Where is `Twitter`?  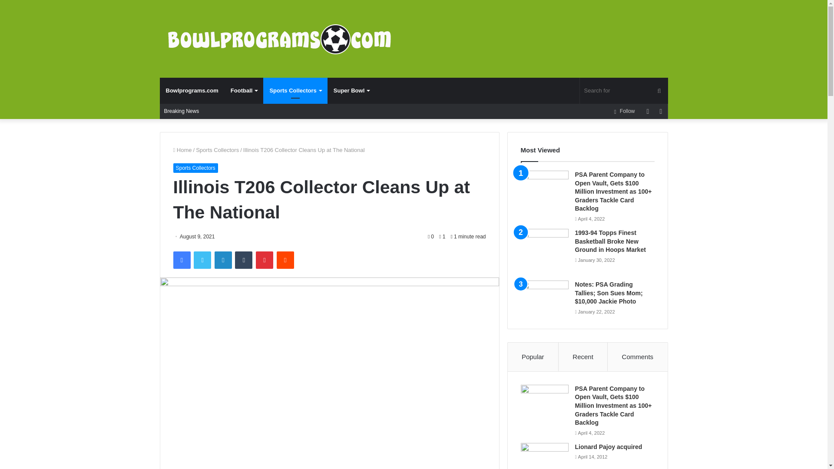 Twitter is located at coordinates (202, 260).